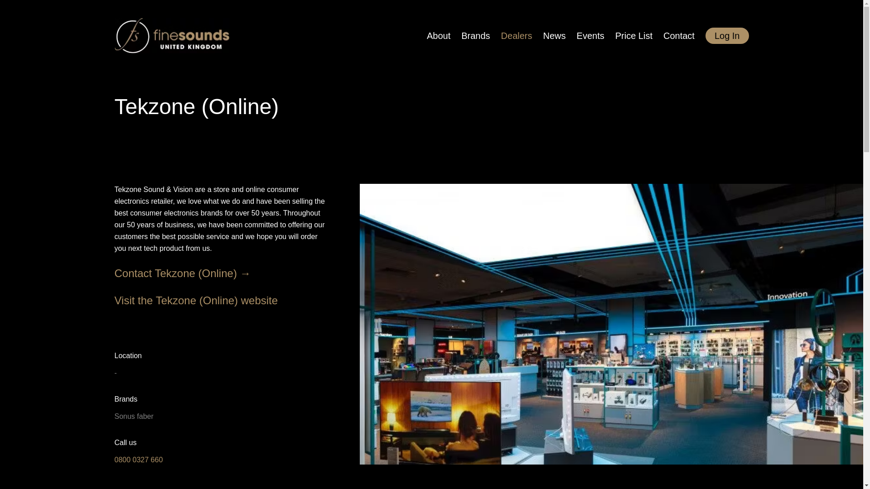 The height and width of the screenshot is (489, 870). What do you see at coordinates (727, 35) in the screenshot?
I see `Log In` at bounding box center [727, 35].